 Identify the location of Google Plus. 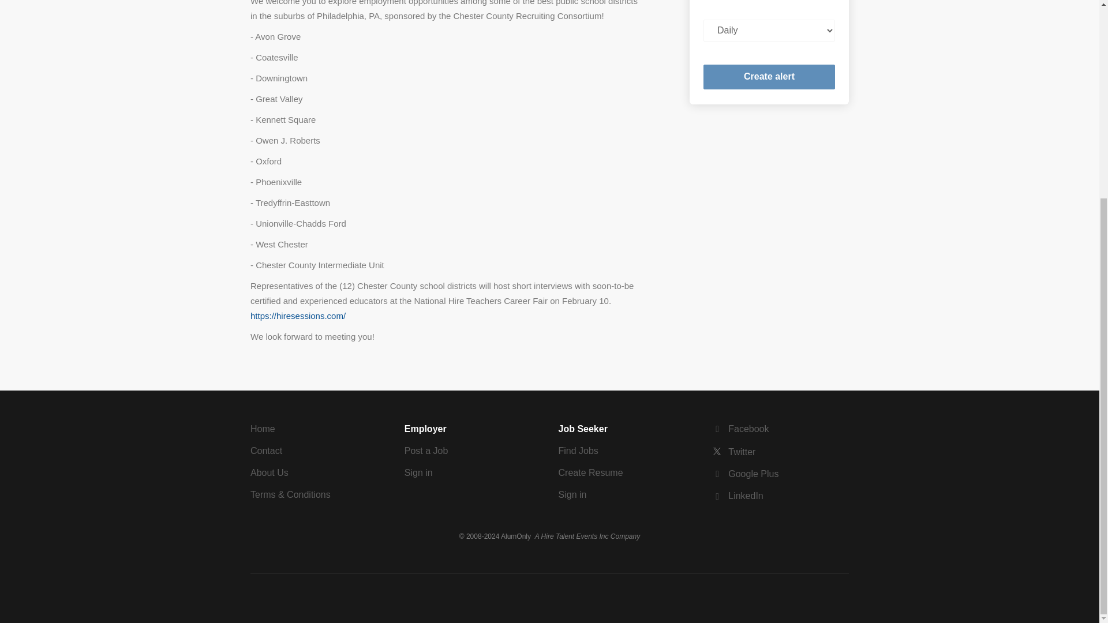
(746, 474).